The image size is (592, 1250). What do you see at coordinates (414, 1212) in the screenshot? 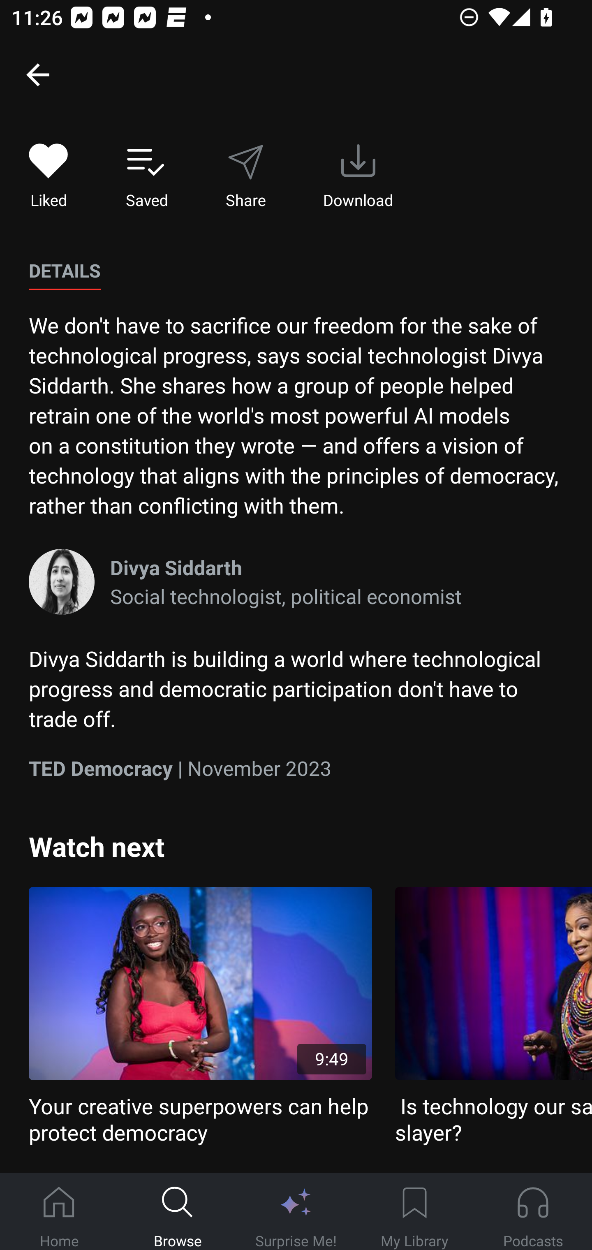
I see `My Library` at bounding box center [414, 1212].